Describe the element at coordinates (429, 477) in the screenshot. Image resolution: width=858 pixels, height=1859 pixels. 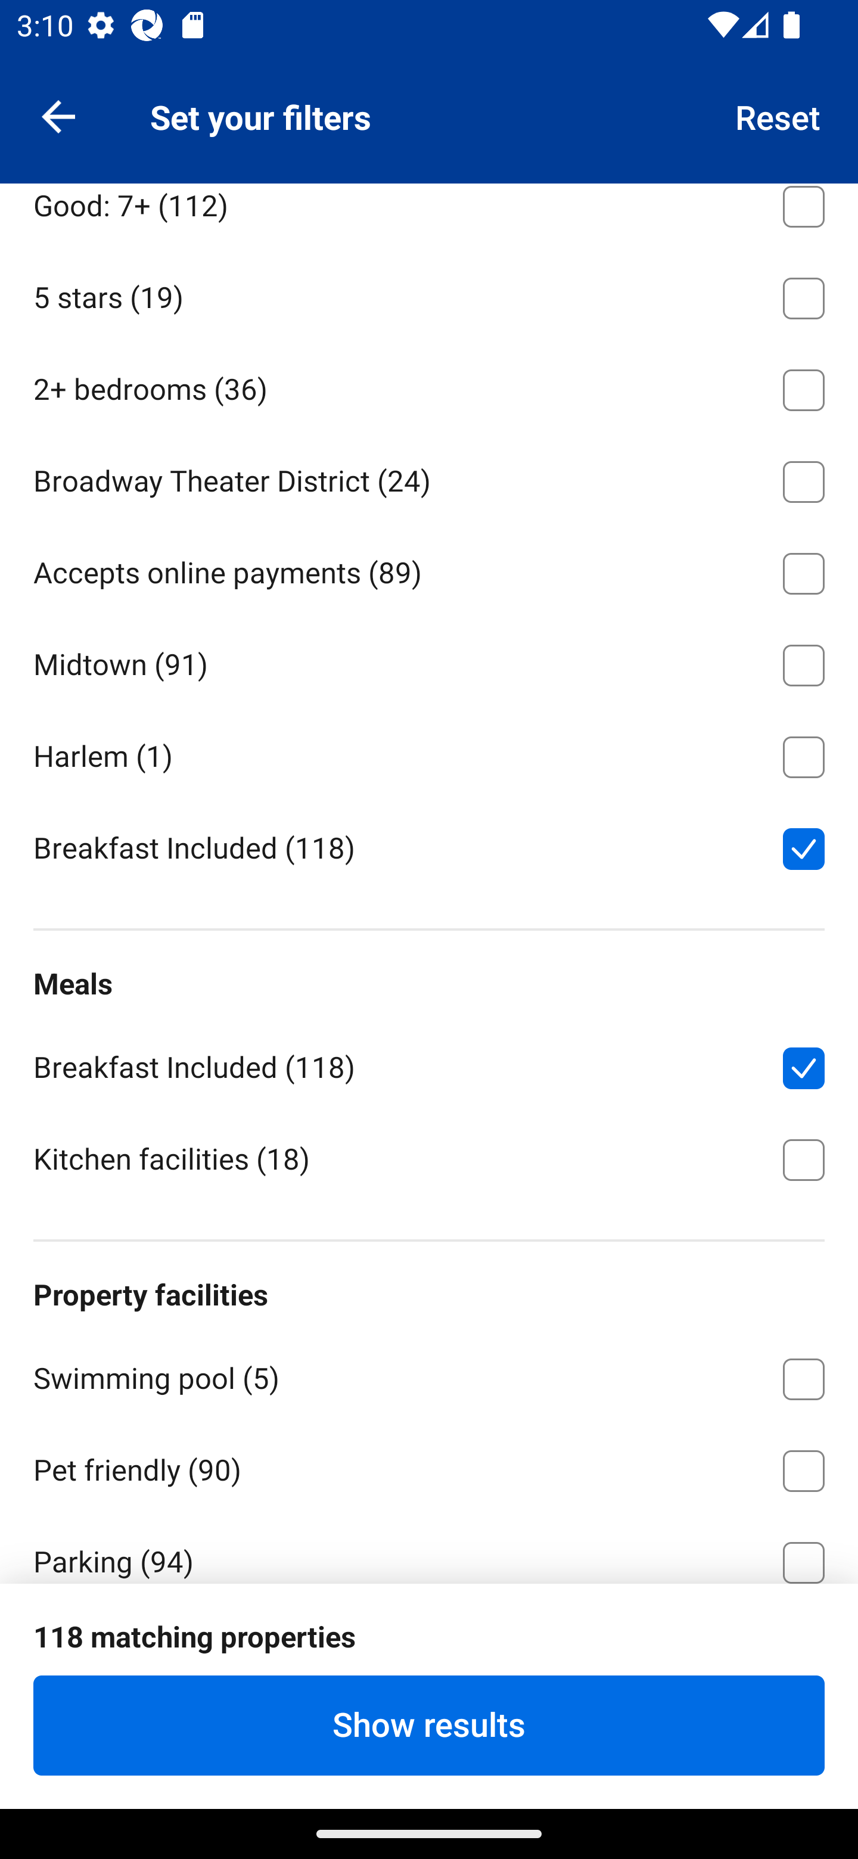
I see `Broadway Theater District ⁦(24)` at that location.